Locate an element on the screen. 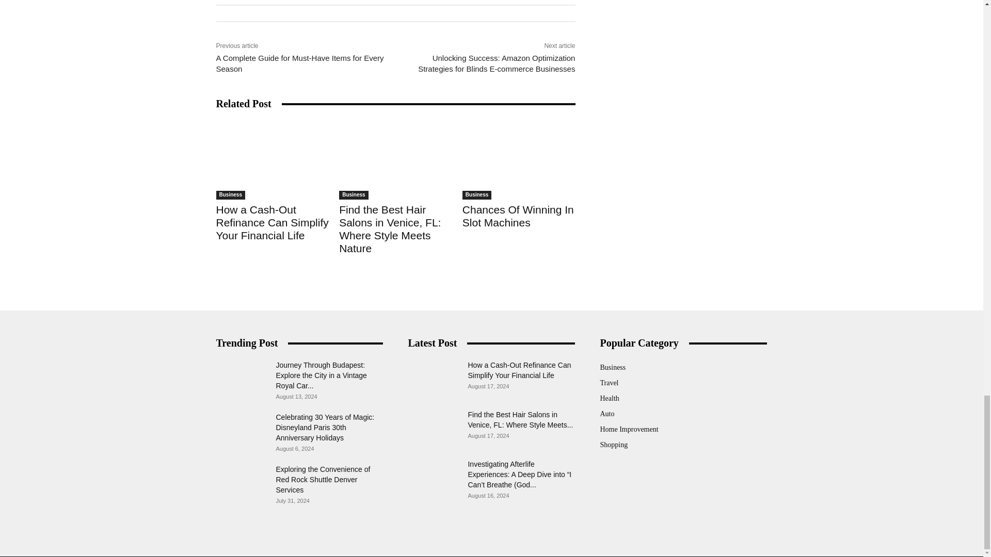  How a Cash-Out Refinance Can Simplify Your Financial Life is located at coordinates (271, 222).